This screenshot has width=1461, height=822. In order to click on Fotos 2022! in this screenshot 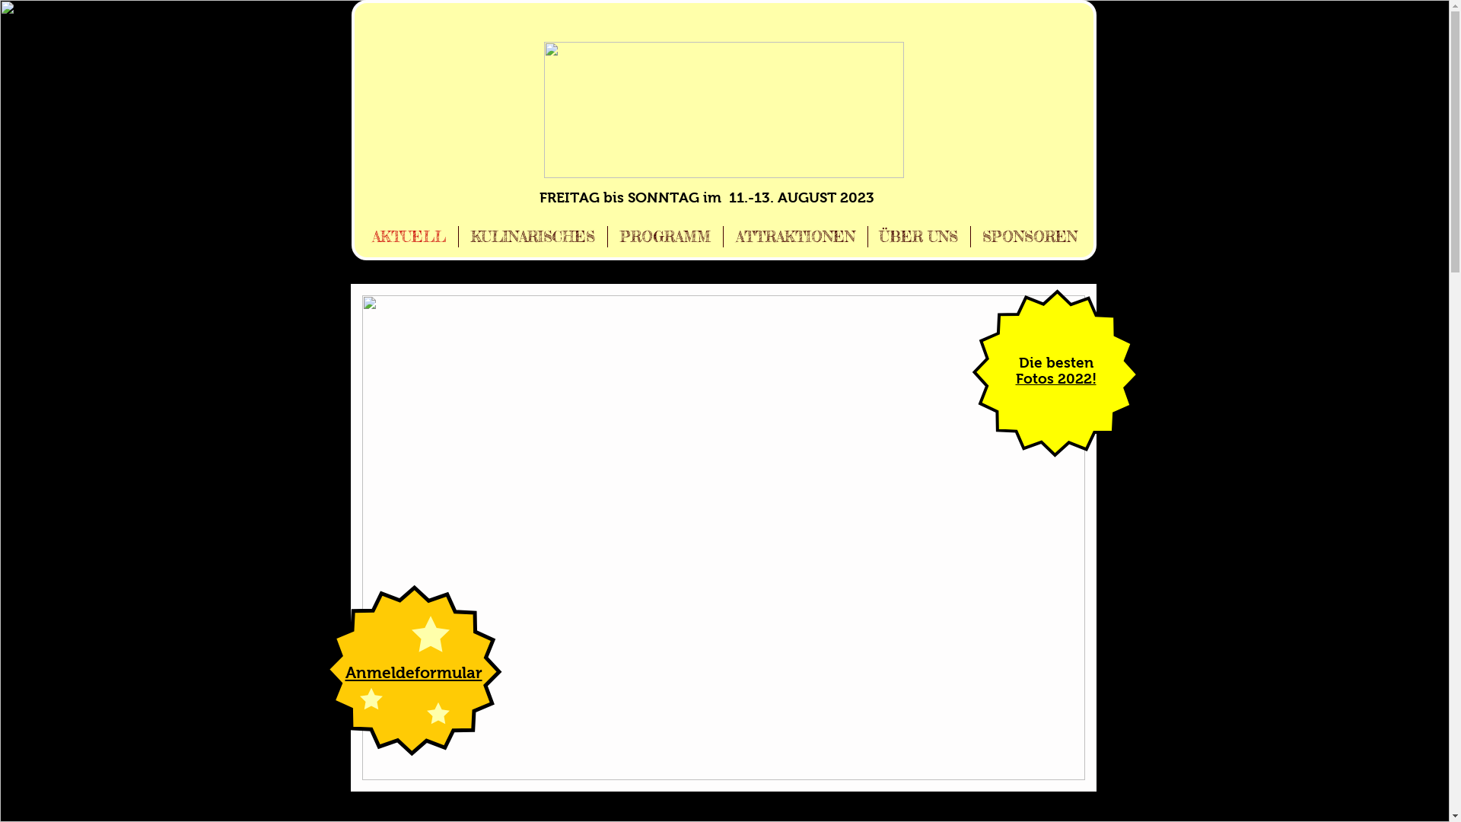, I will do `click(1055, 379)`.